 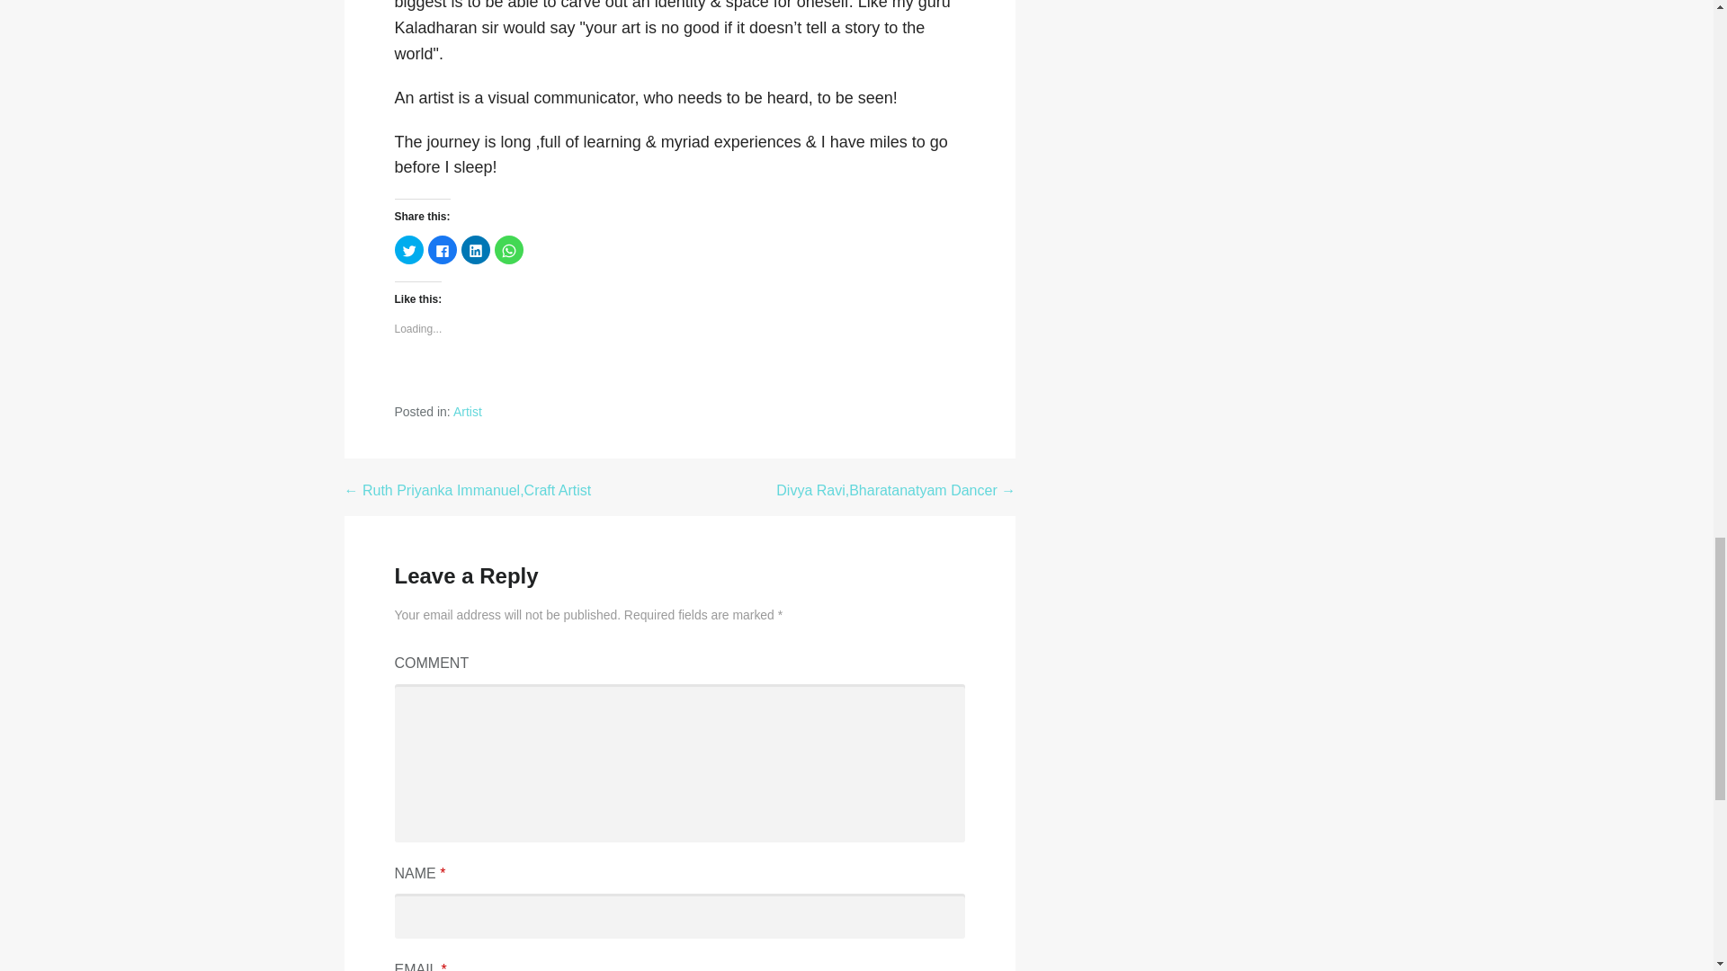 I want to click on Artist, so click(x=467, y=412).